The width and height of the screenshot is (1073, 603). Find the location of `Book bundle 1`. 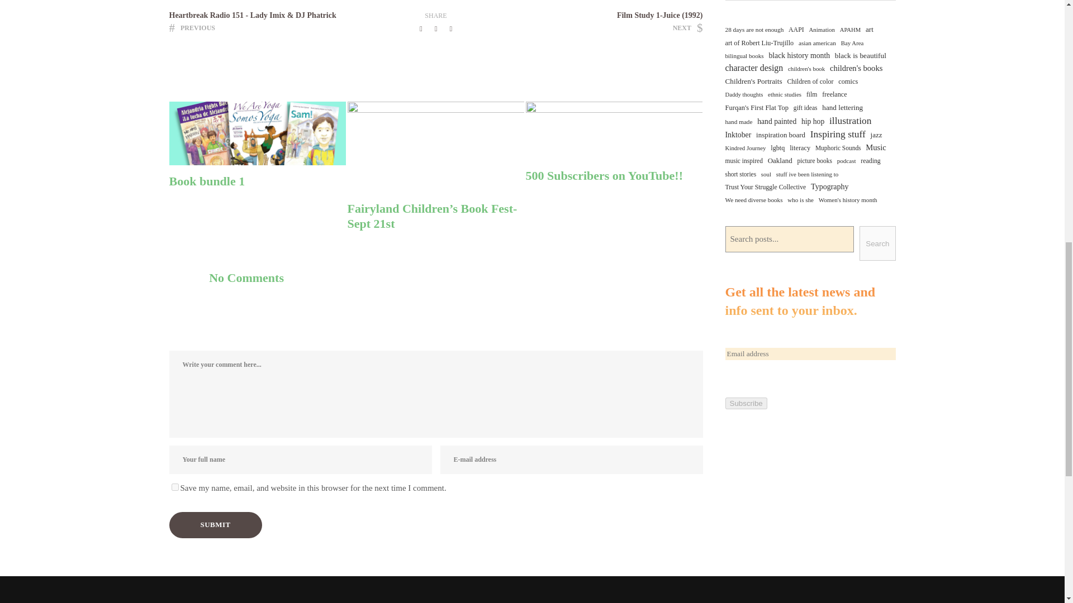

Book bundle 1 is located at coordinates (257, 181).